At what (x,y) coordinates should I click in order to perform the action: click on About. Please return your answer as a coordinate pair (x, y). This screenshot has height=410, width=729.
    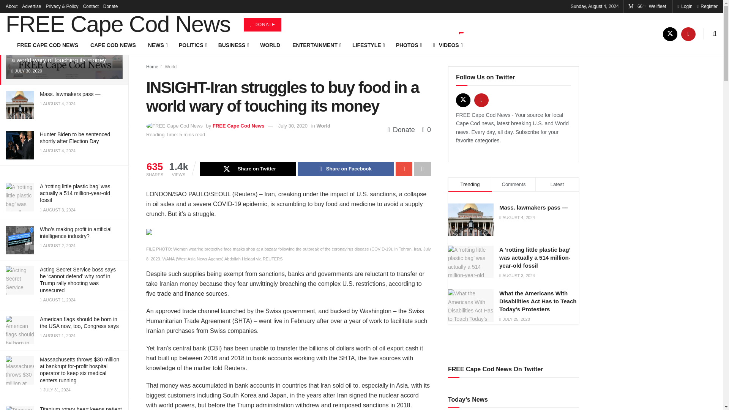
    Looking at the image, I should click on (11, 6).